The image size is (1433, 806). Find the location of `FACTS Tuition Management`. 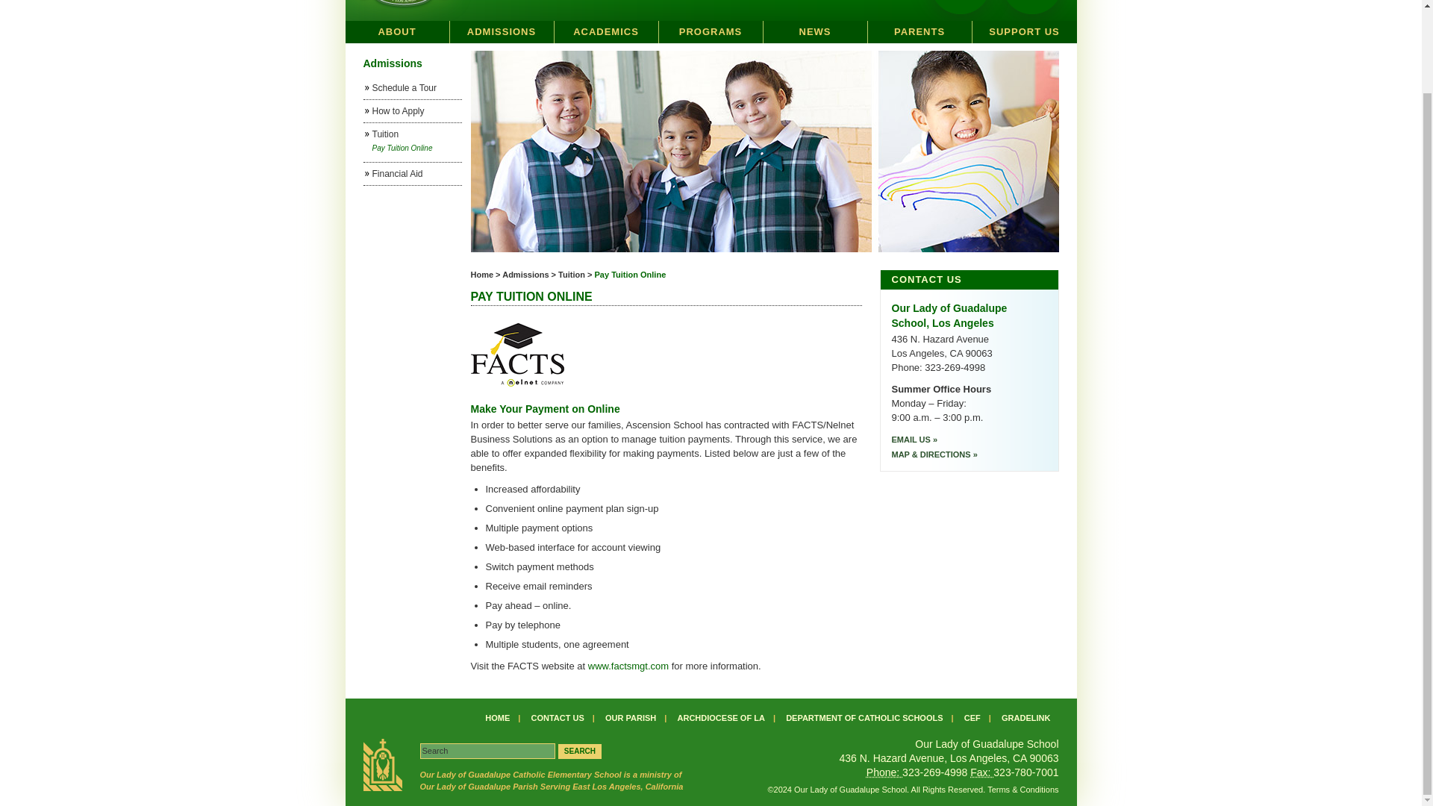

FACTS Tuition Management is located at coordinates (502, 32).